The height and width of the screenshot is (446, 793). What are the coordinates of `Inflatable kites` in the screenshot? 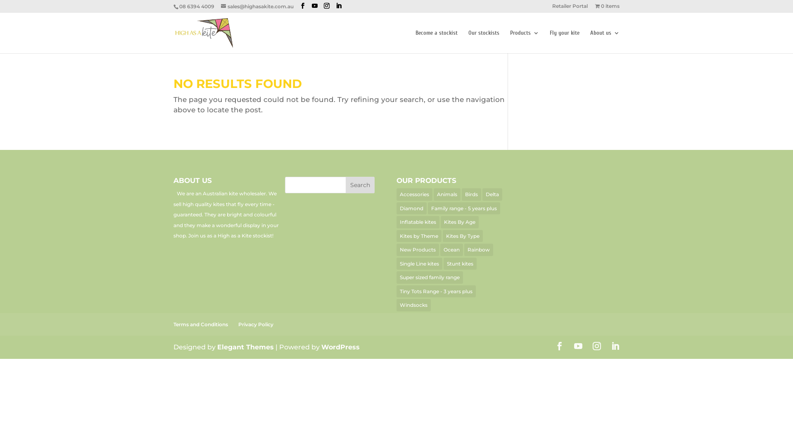 It's located at (418, 222).